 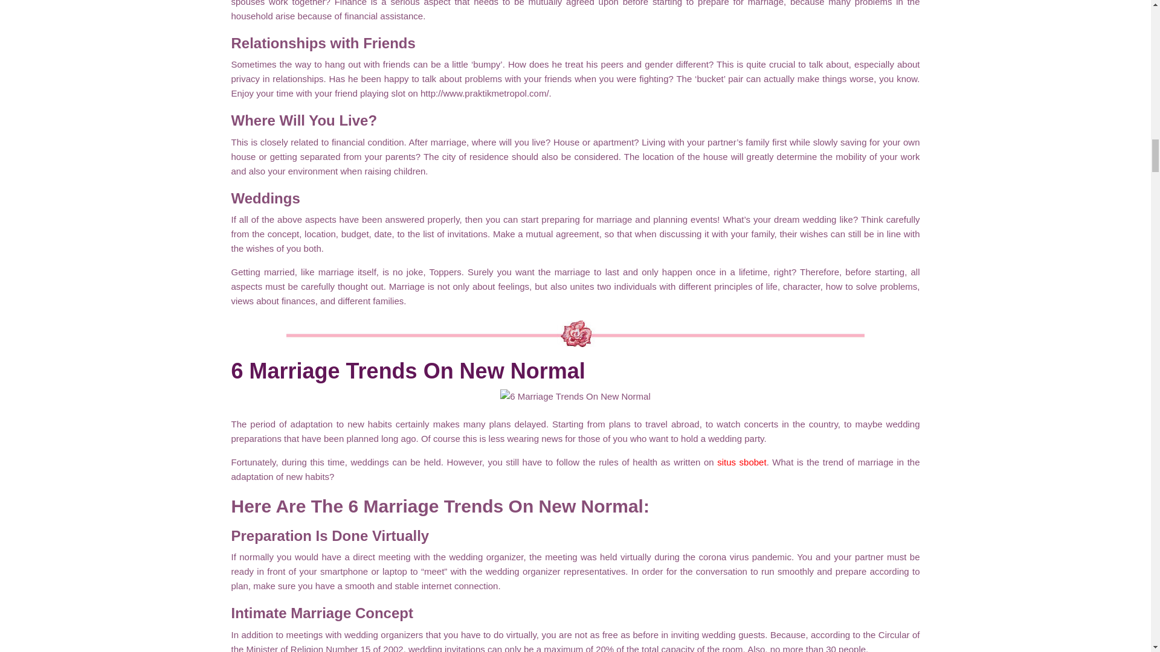 What do you see at coordinates (407, 371) in the screenshot?
I see `6 Marriage Trends On New Normal` at bounding box center [407, 371].